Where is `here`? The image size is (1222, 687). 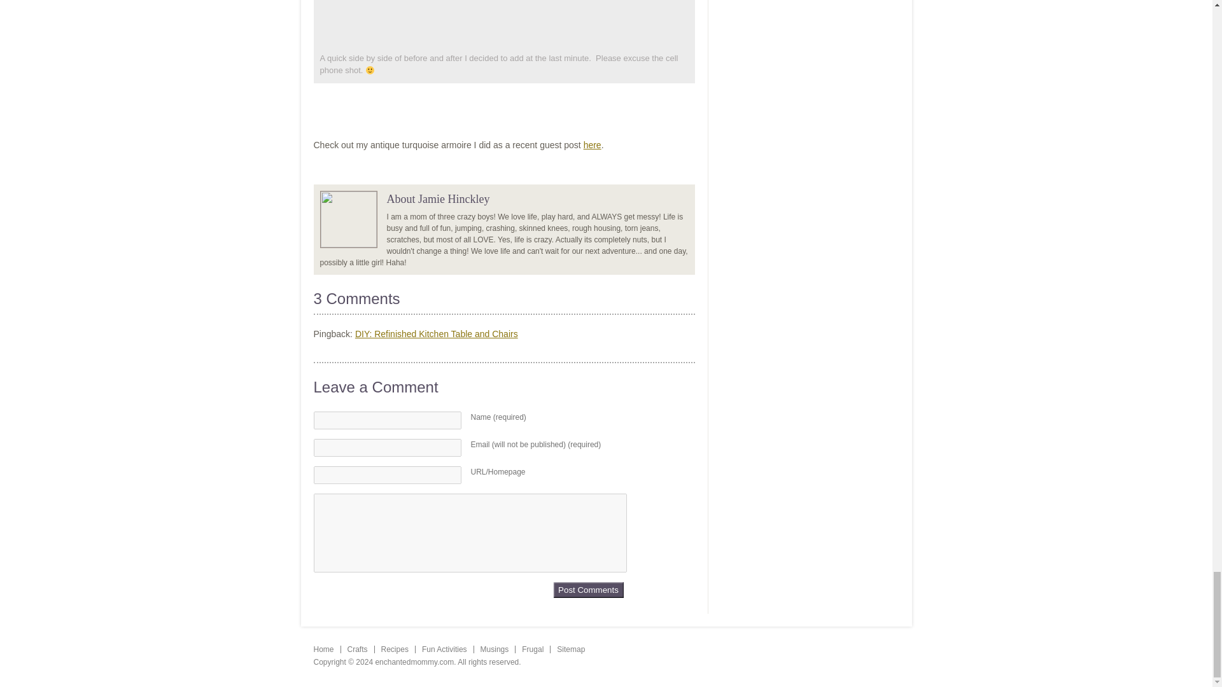 here is located at coordinates (592, 145).